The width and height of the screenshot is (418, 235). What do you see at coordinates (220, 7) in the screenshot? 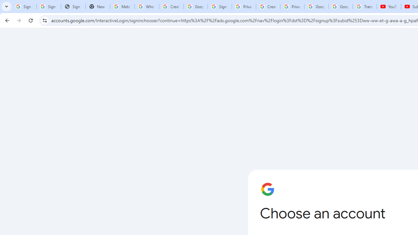
I see `Sign in - Google Accounts` at bounding box center [220, 7].